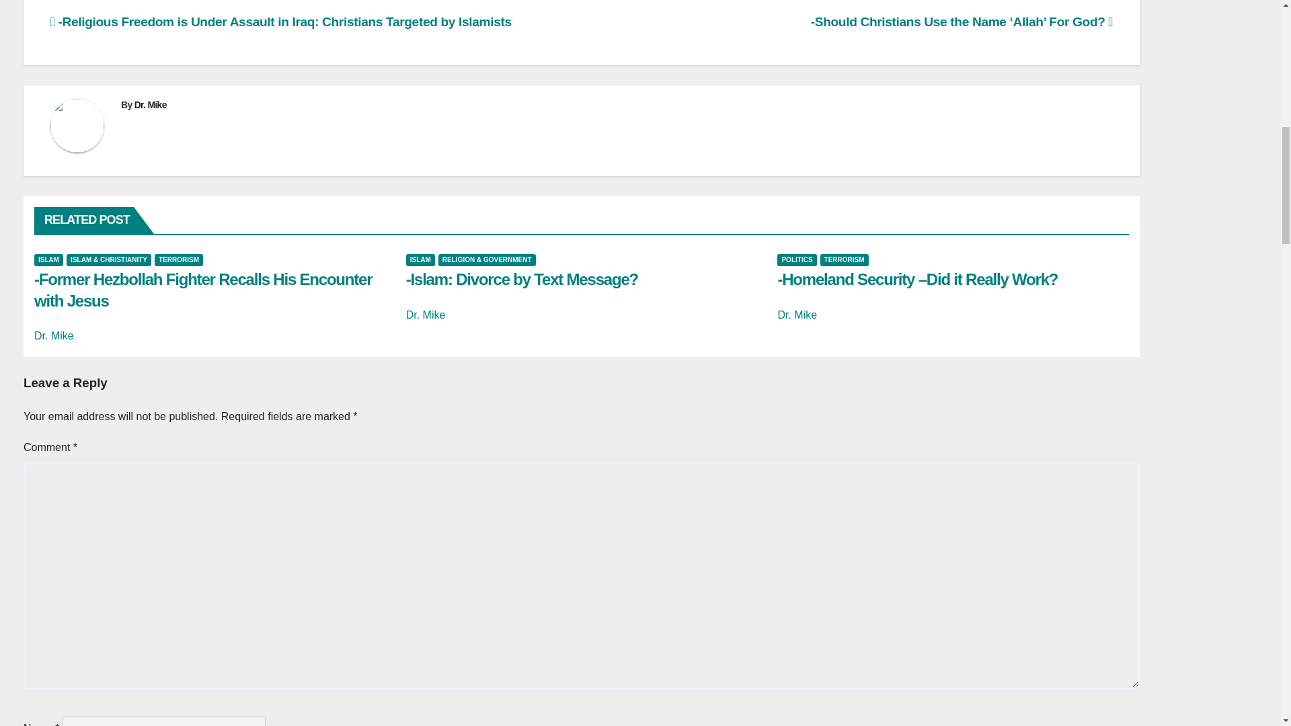 The width and height of the screenshot is (1291, 726). I want to click on ISLAM, so click(421, 260).